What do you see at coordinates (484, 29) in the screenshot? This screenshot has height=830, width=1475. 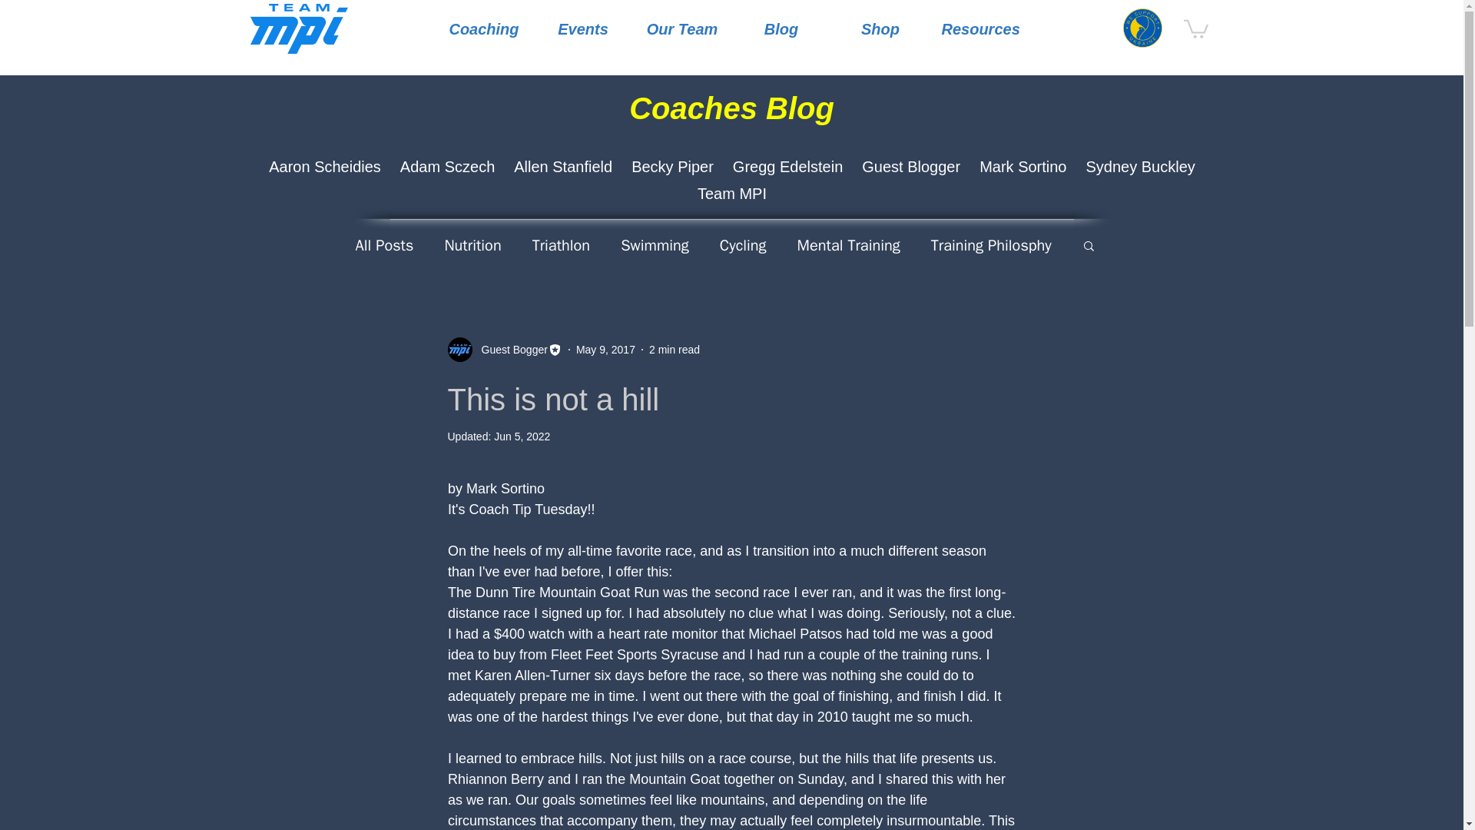 I see `Coaching` at bounding box center [484, 29].